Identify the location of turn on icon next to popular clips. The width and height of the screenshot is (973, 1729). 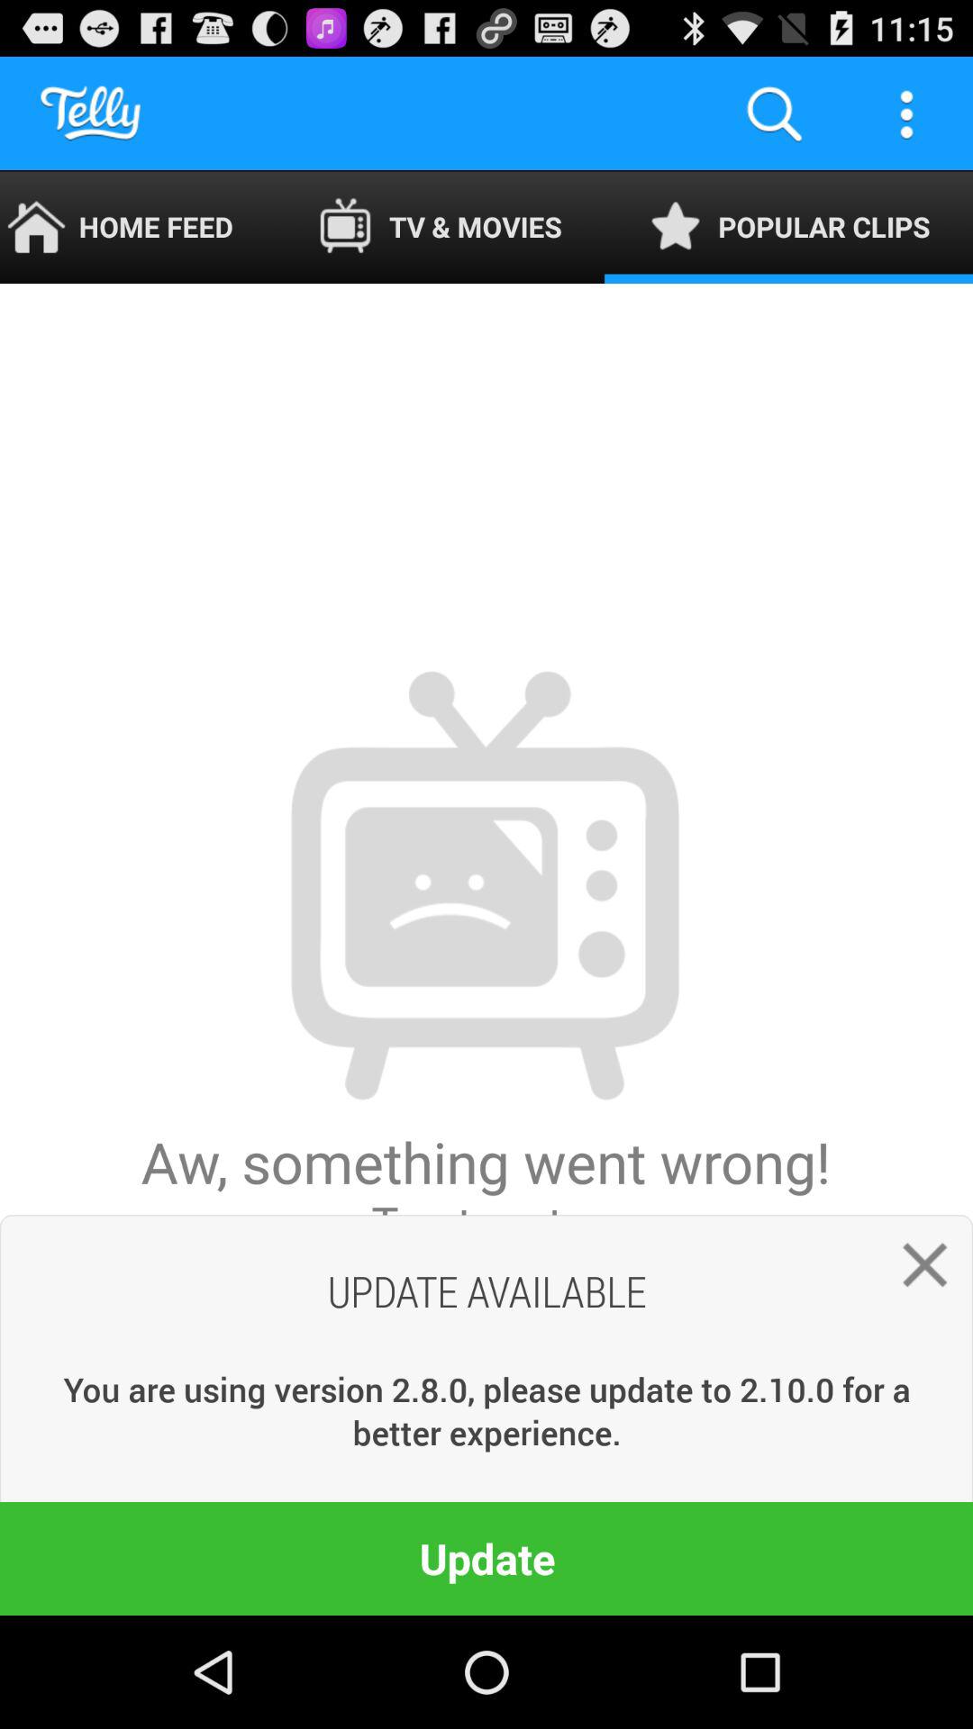
(440, 227).